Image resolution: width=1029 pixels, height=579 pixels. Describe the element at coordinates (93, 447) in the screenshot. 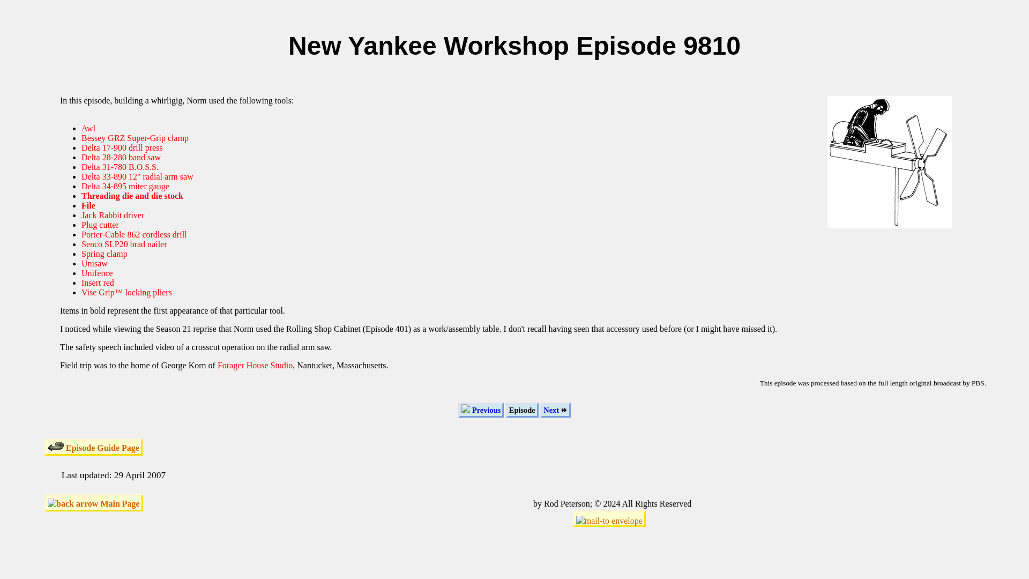

I see `Return to Episode Guide` at that location.